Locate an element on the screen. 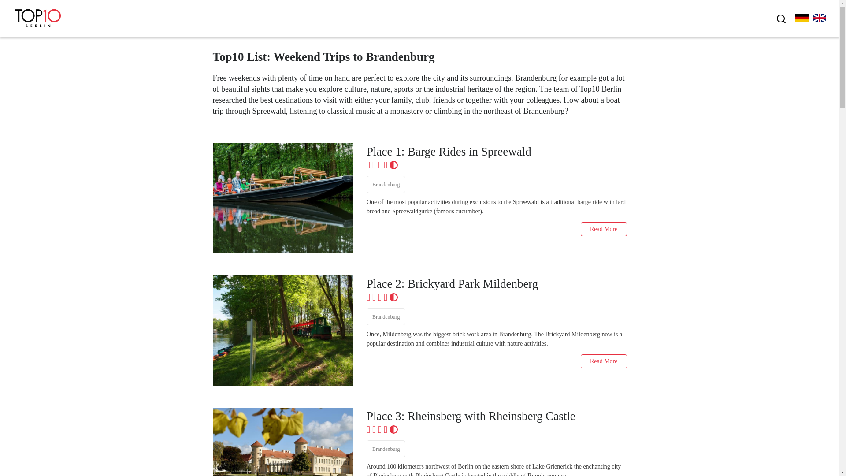 The width and height of the screenshot is (846, 476). Barge Rides in Spreewald is located at coordinates (282, 198).